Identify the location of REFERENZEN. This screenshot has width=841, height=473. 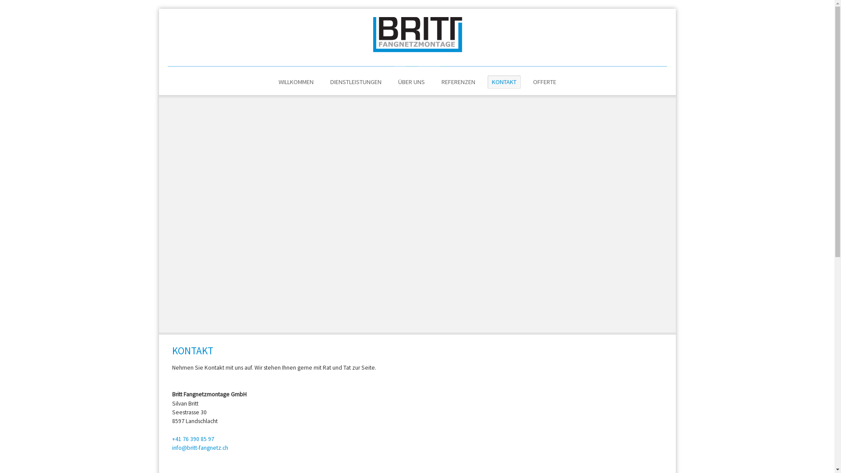
(458, 82).